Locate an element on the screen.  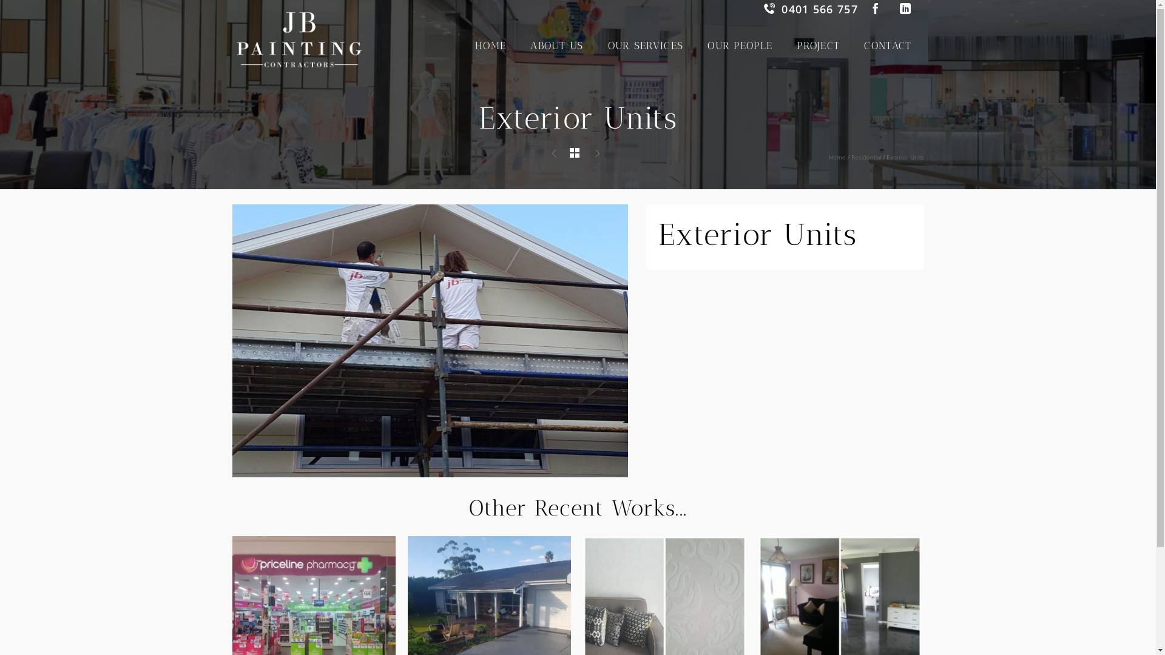
Anna Thomas Queen Victoria Building Sydney is located at coordinates (599, 154).